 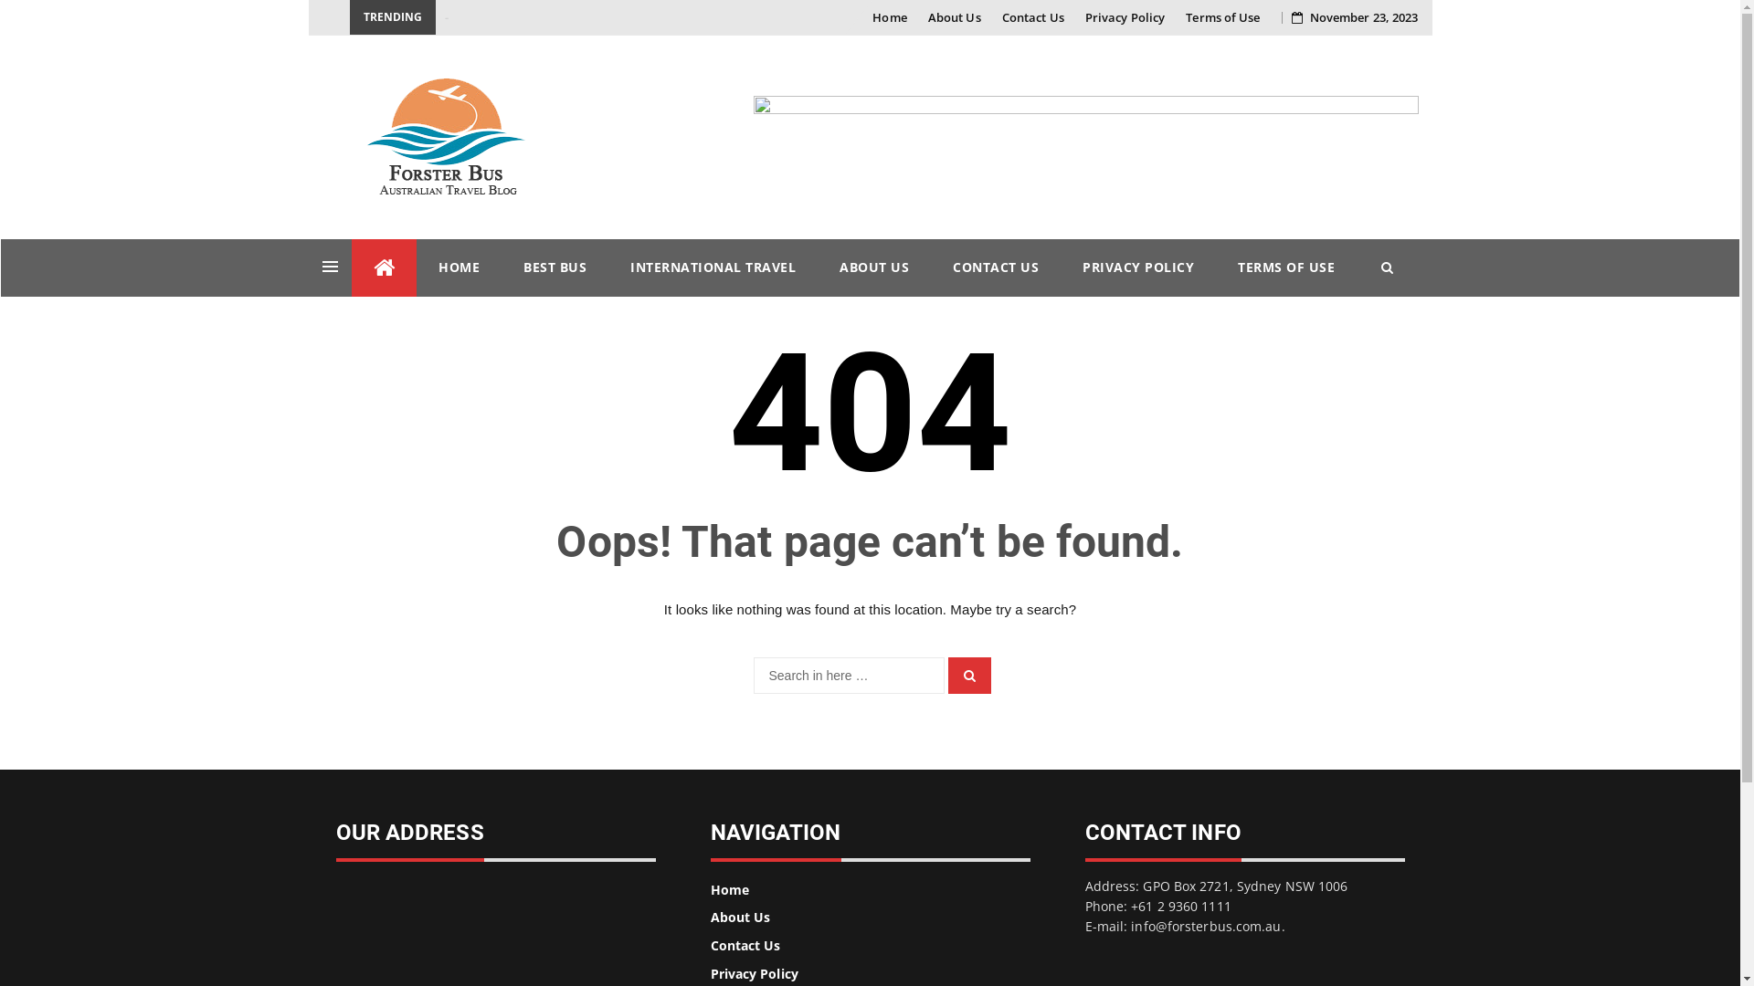 What do you see at coordinates (730, 889) in the screenshot?
I see `Home` at bounding box center [730, 889].